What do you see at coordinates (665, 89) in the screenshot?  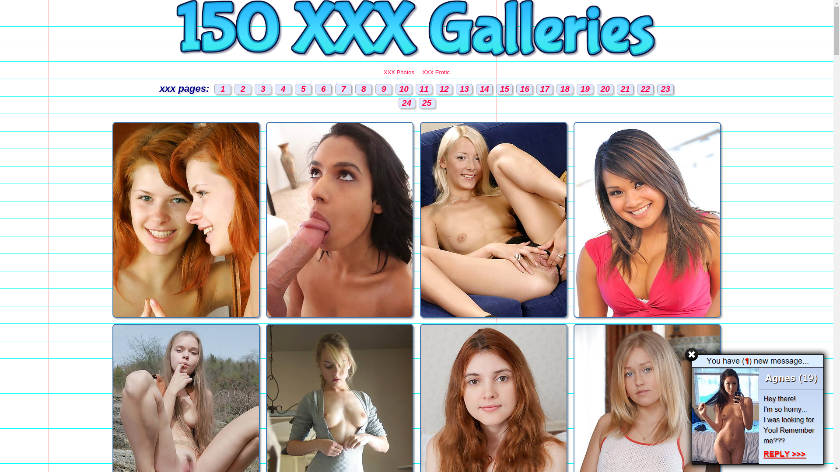 I see `23` at bounding box center [665, 89].